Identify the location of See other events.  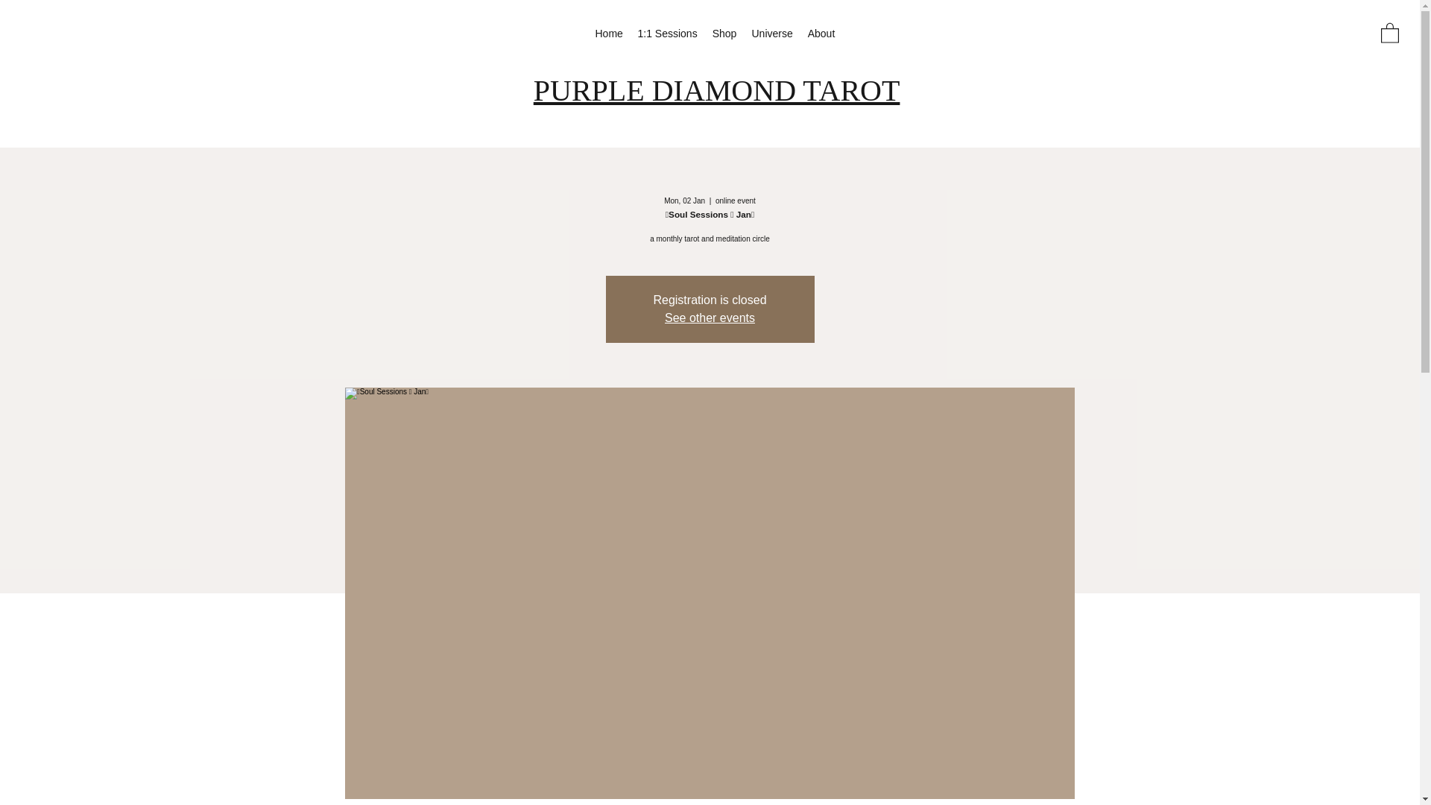
(710, 318).